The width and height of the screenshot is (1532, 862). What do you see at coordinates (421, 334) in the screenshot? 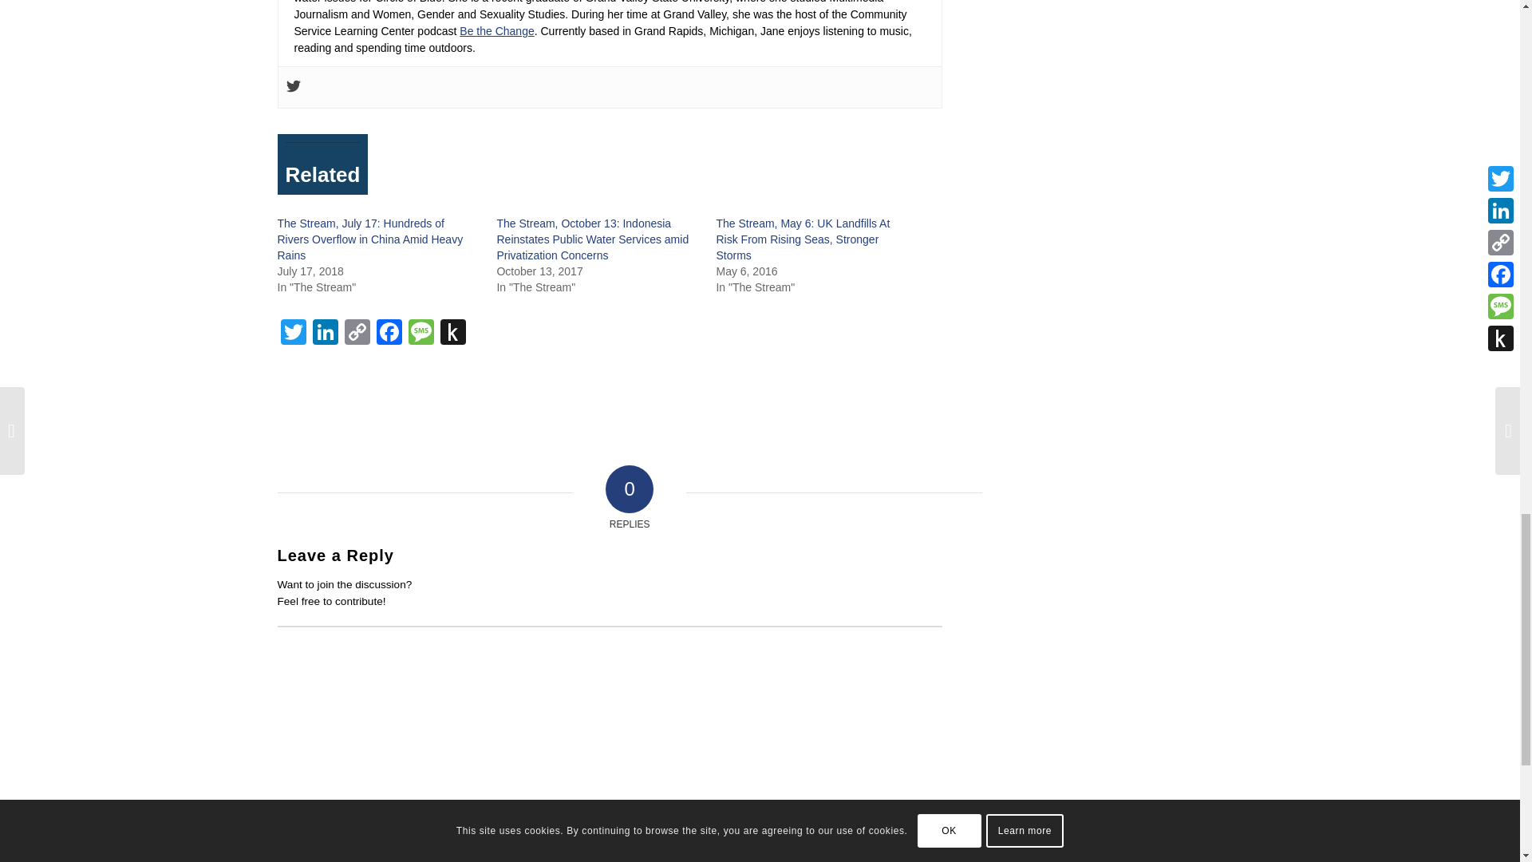
I see `Message` at bounding box center [421, 334].